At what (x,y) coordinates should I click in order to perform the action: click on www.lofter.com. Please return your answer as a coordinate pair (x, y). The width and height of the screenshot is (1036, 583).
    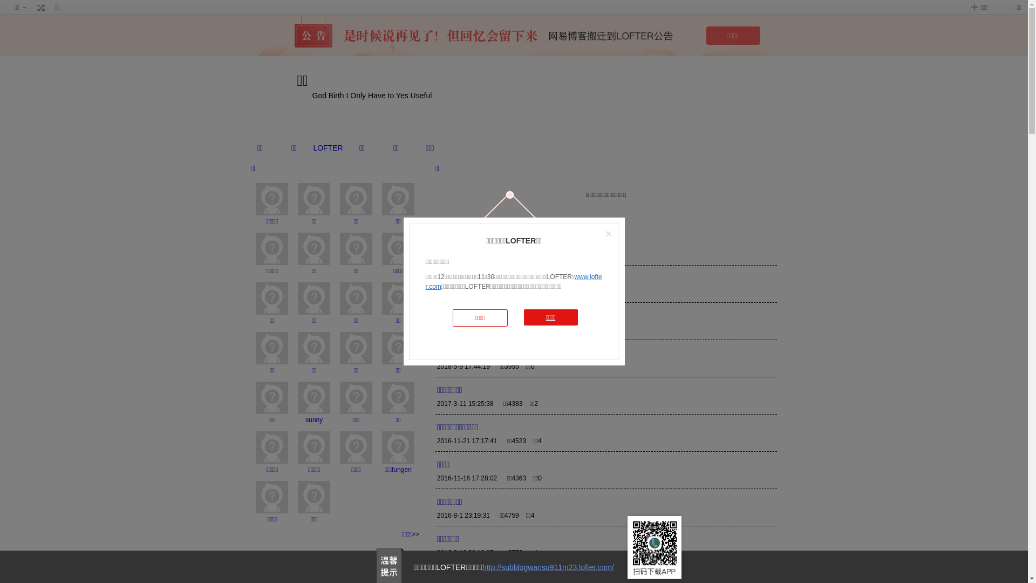
    Looking at the image, I should click on (514, 282).